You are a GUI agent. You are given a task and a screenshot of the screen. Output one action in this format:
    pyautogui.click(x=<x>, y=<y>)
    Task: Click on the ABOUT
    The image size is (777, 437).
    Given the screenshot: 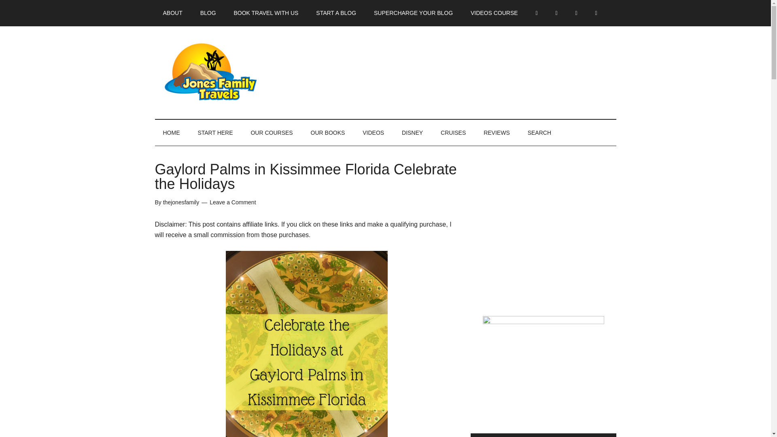 What is the action you would take?
    pyautogui.click(x=172, y=13)
    